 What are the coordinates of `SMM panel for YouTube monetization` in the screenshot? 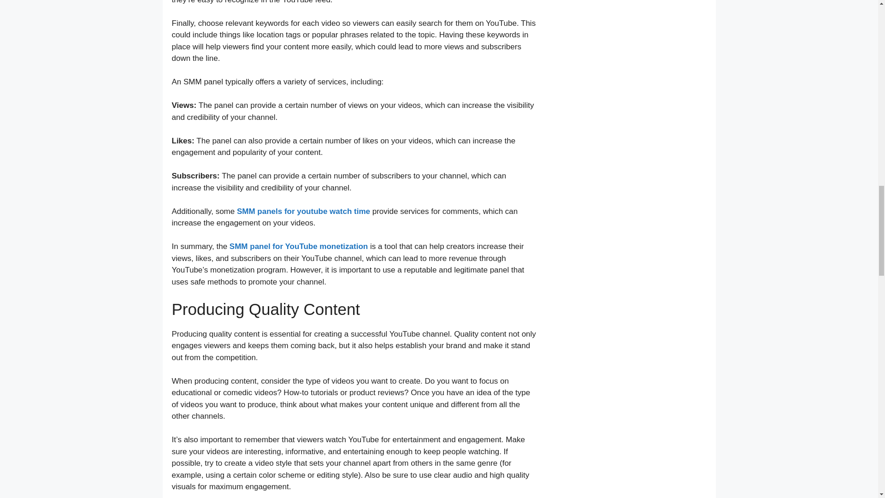 It's located at (299, 246).